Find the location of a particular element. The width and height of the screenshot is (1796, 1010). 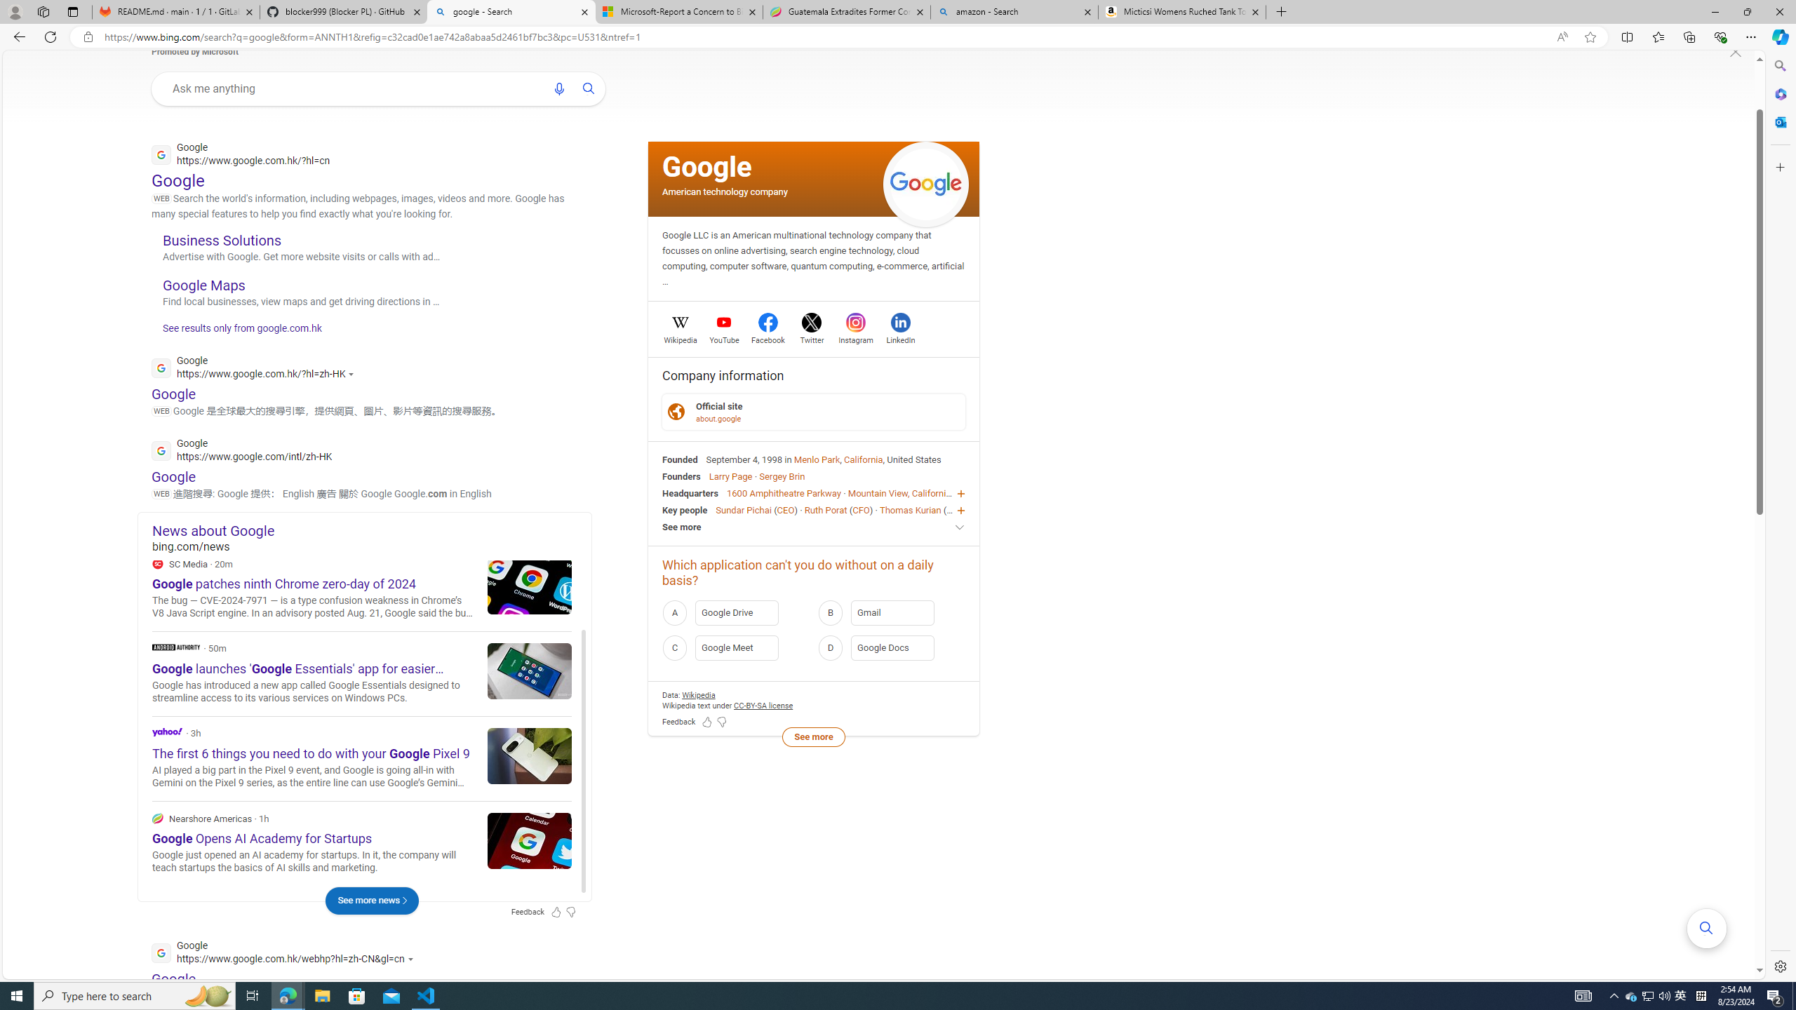

The first 6 things you need to do with your Google Pixel 9 is located at coordinates (529, 755).